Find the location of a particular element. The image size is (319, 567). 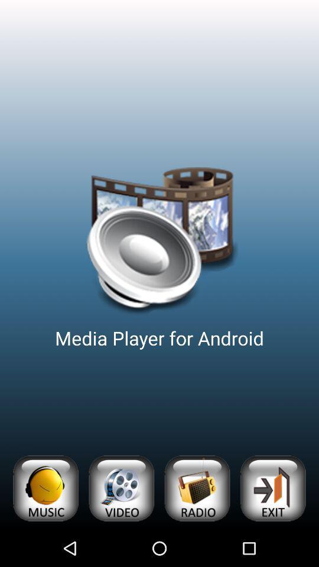

launch app below the media player for is located at coordinates (121, 488).